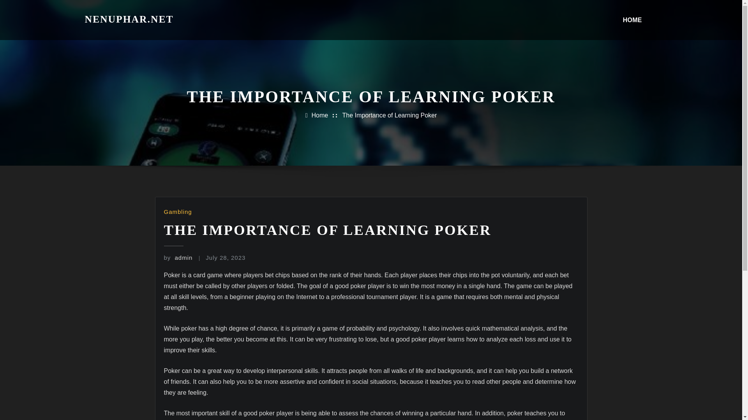  Describe the element at coordinates (178, 257) in the screenshot. I see `by admin` at that location.